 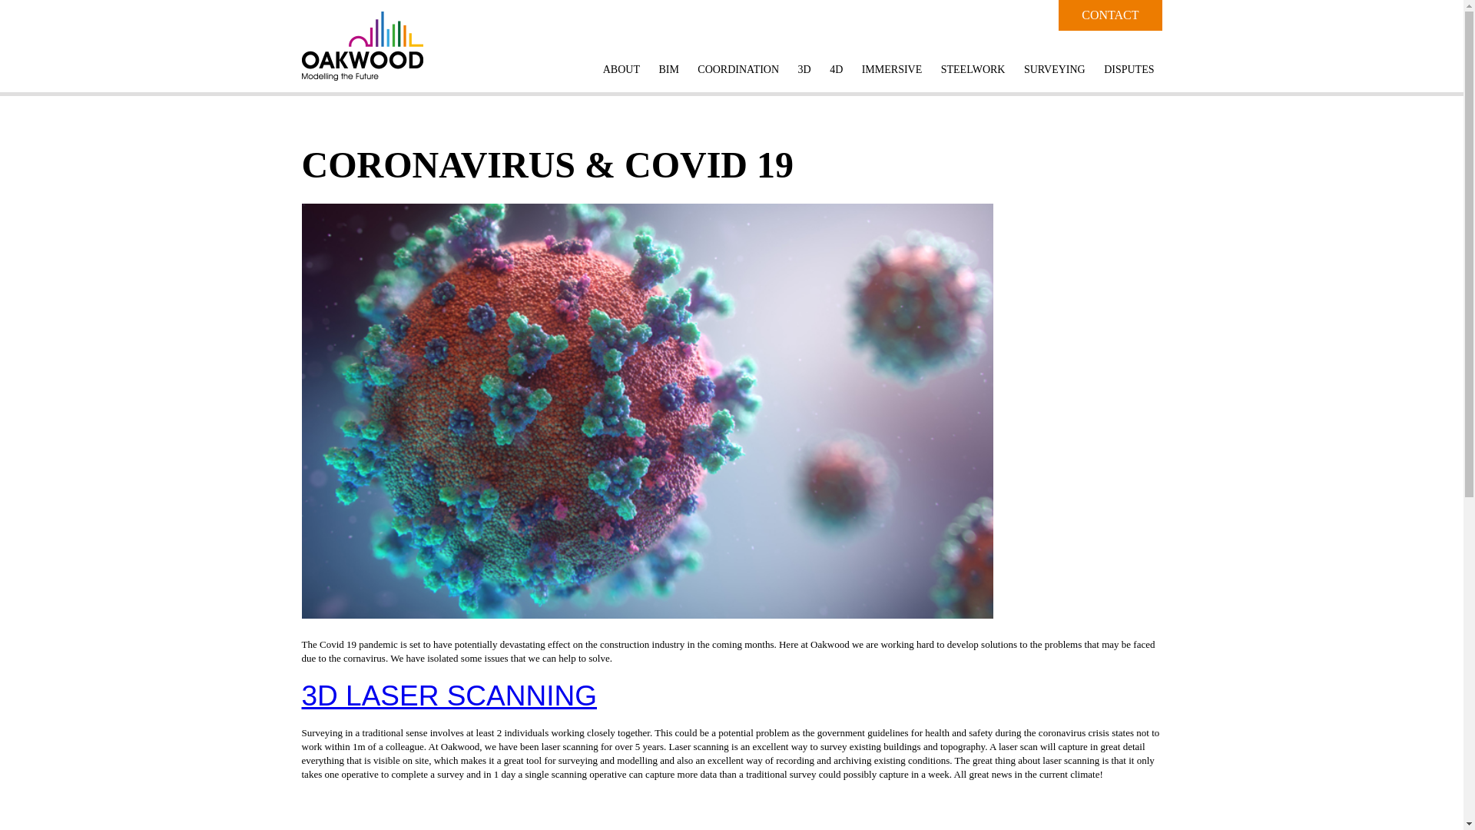 What do you see at coordinates (737, 71) in the screenshot?
I see `COORDINATION` at bounding box center [737, 71].